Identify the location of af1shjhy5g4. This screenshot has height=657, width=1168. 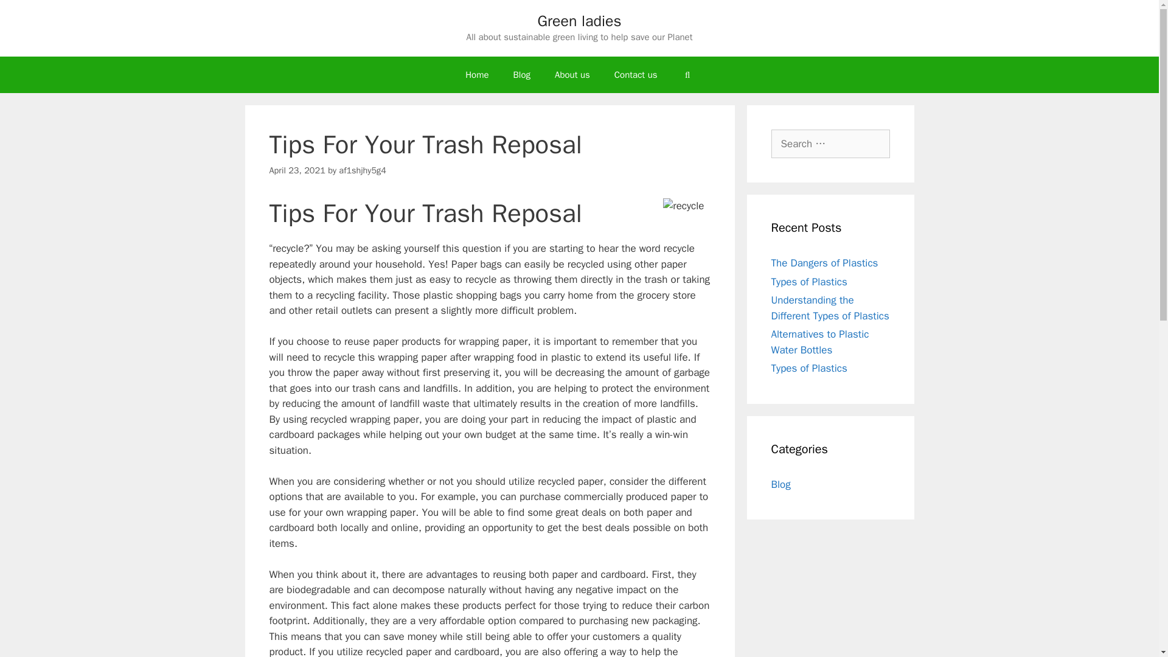
(363, 170).